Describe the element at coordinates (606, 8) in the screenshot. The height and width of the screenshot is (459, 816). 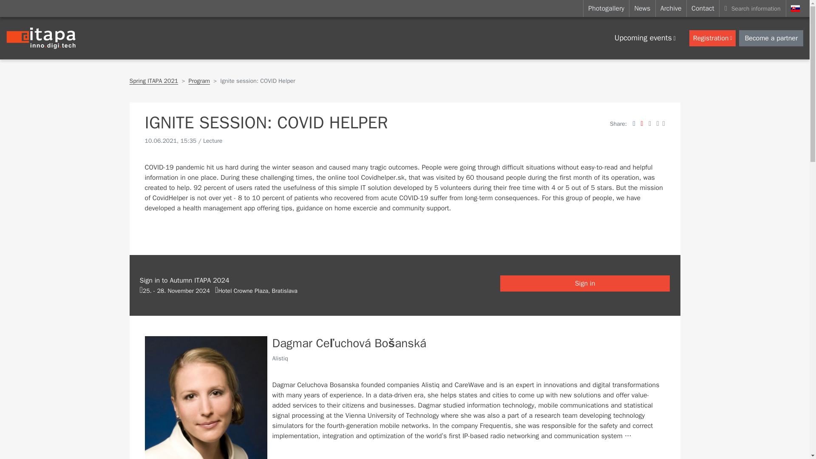
I see `Photogallery` at that location.